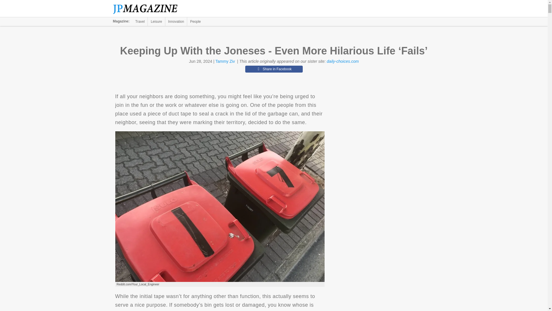  Describe the element at coordinates (195, 21) in the screenshot. I see `People` at that location.